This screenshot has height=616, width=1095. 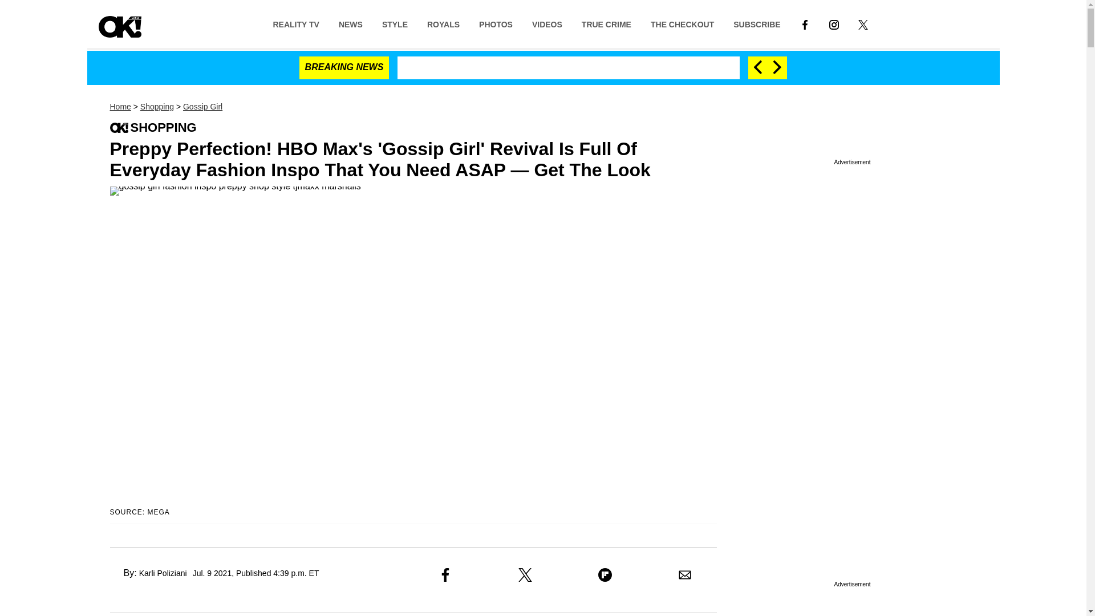 I want to click on ROYALS, so click(x=443, y=23).